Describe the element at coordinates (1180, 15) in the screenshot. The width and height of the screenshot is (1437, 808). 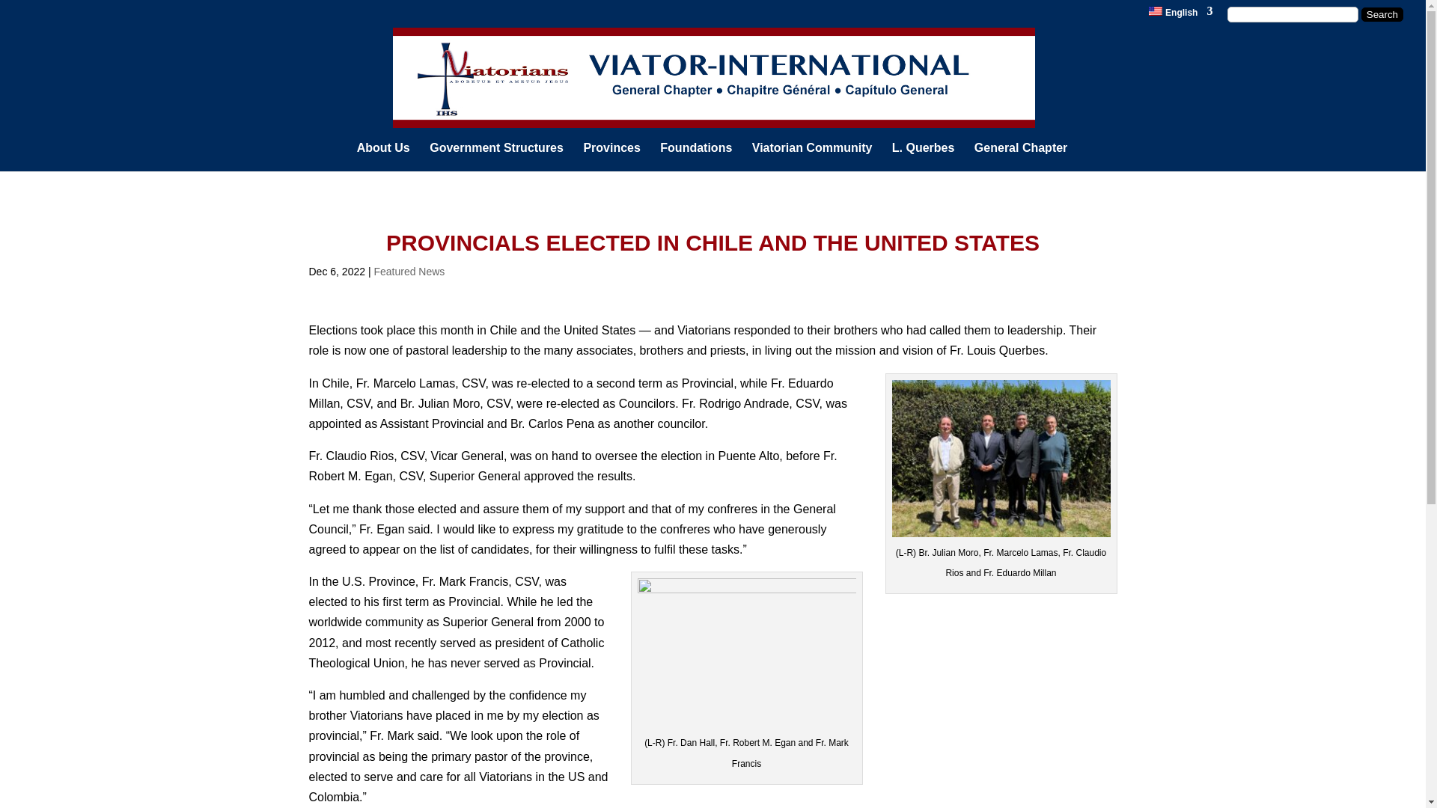
I see `English` at that location.